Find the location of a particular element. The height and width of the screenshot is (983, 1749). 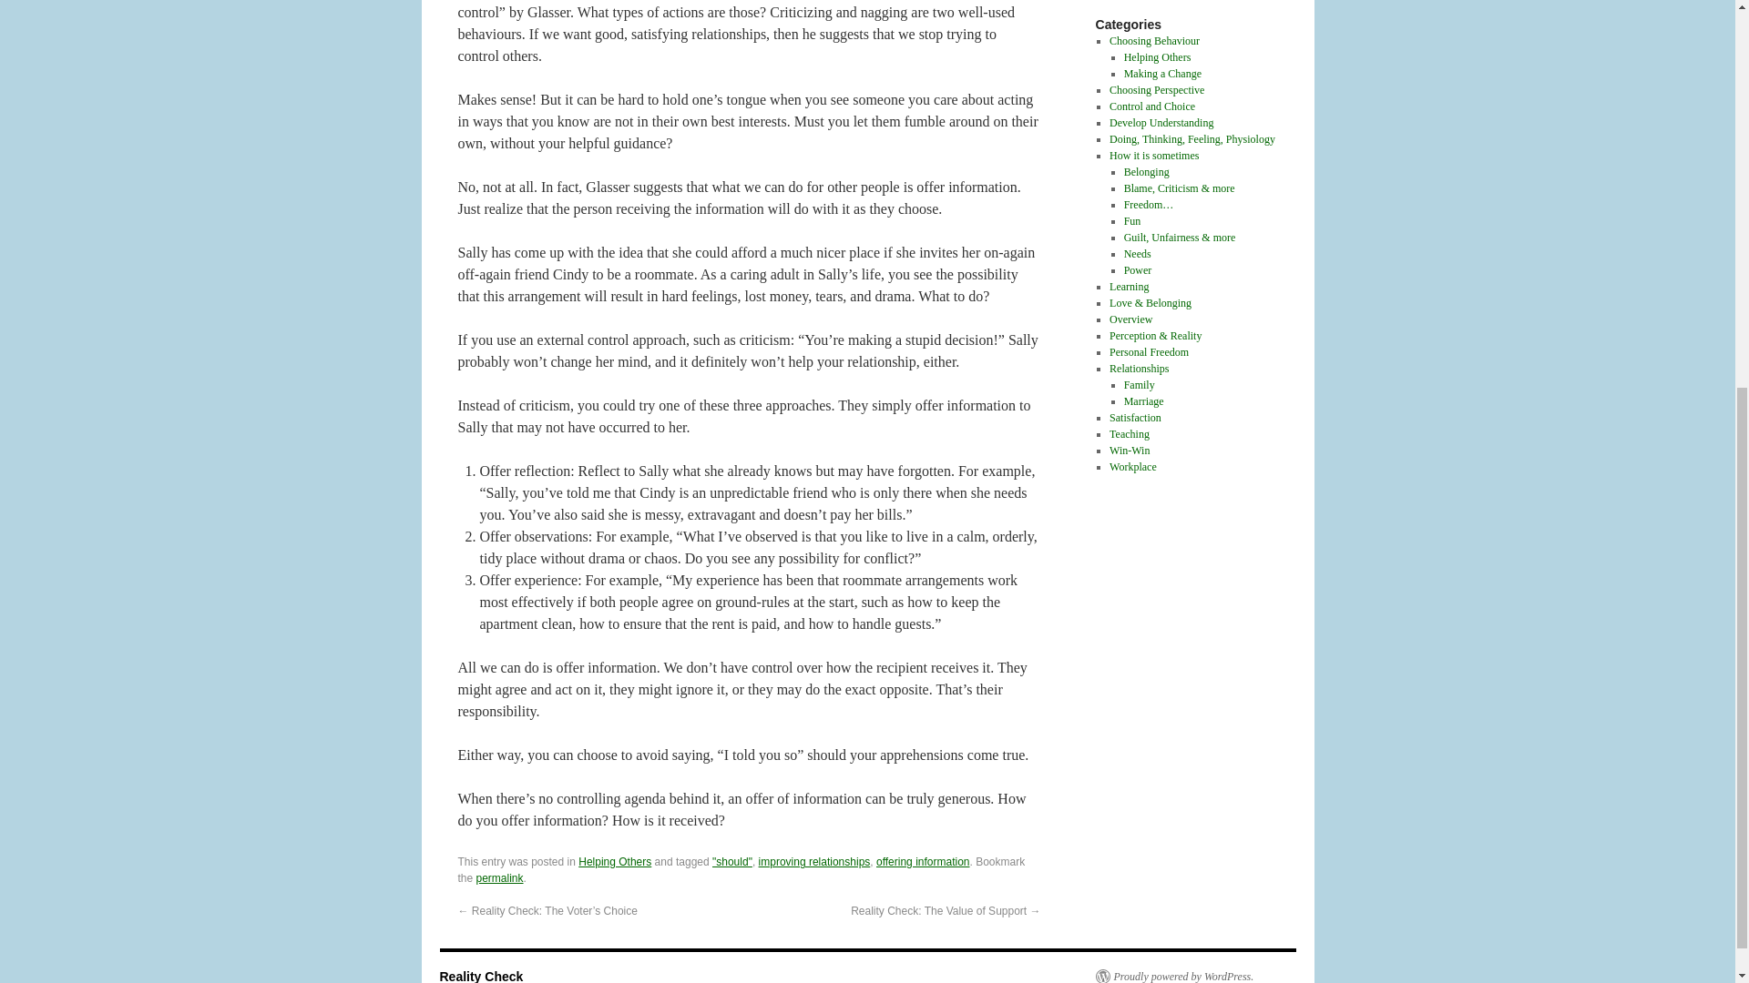

Choosing Behaviour is located at coordinates (1154, 40).